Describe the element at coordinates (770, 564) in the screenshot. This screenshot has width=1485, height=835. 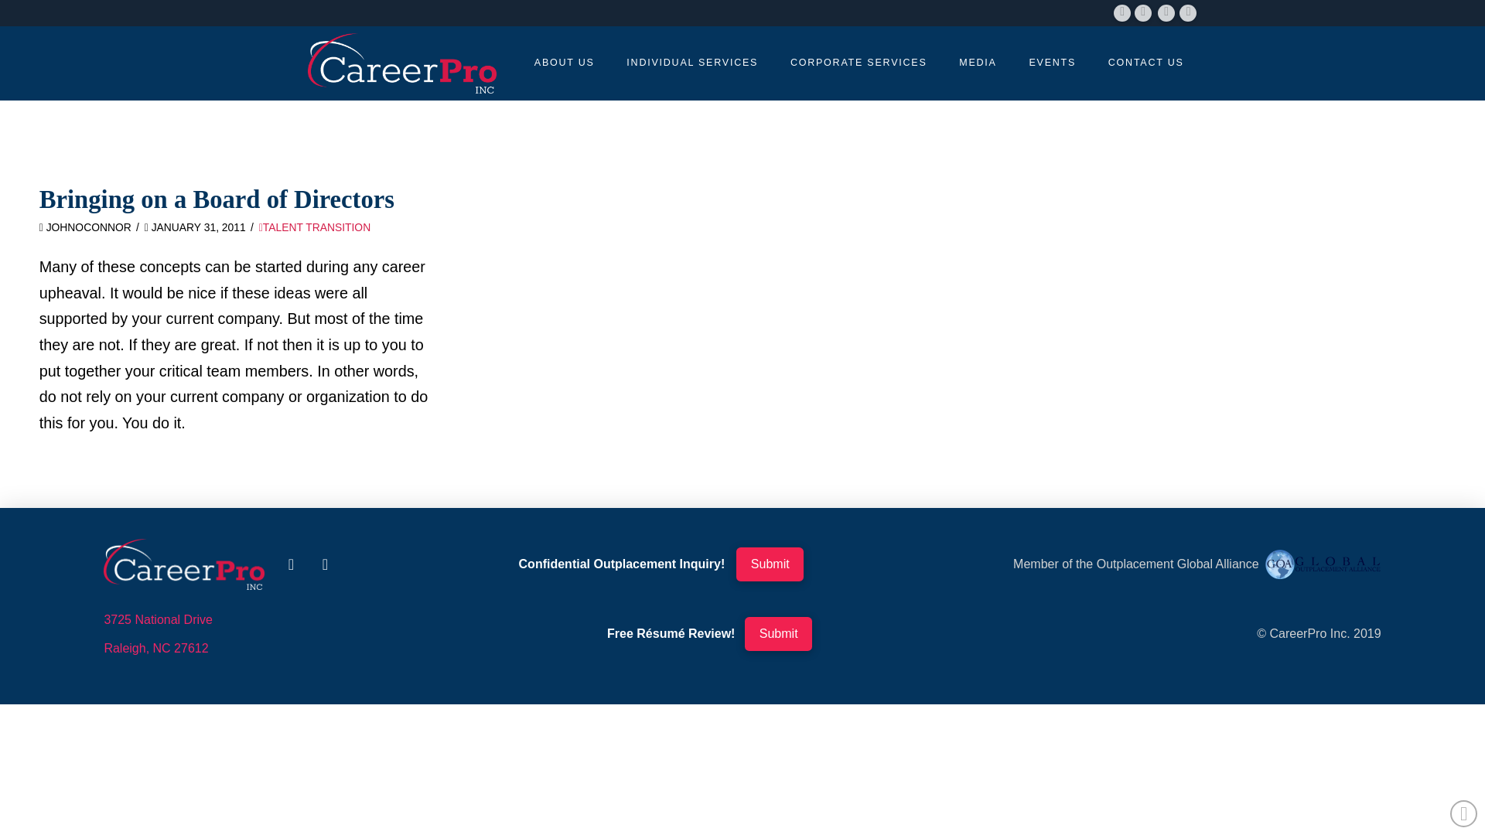
I see `Submit` at that location.